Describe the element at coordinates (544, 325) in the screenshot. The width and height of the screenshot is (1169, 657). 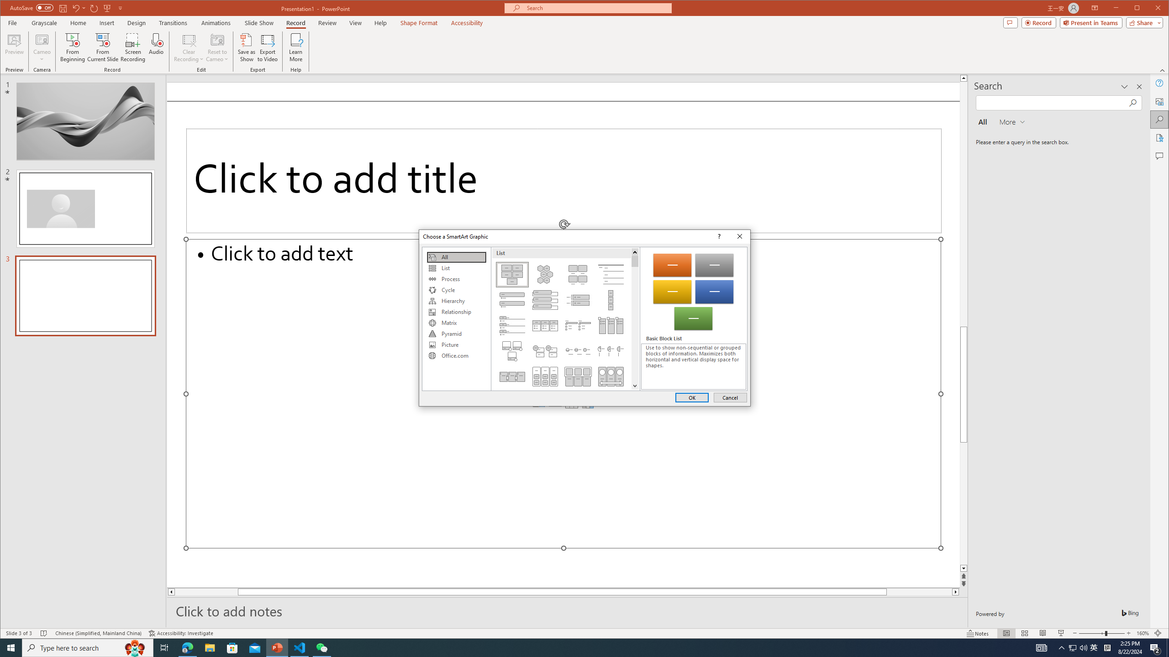
I see `Horizontal Bullet List` at that location.